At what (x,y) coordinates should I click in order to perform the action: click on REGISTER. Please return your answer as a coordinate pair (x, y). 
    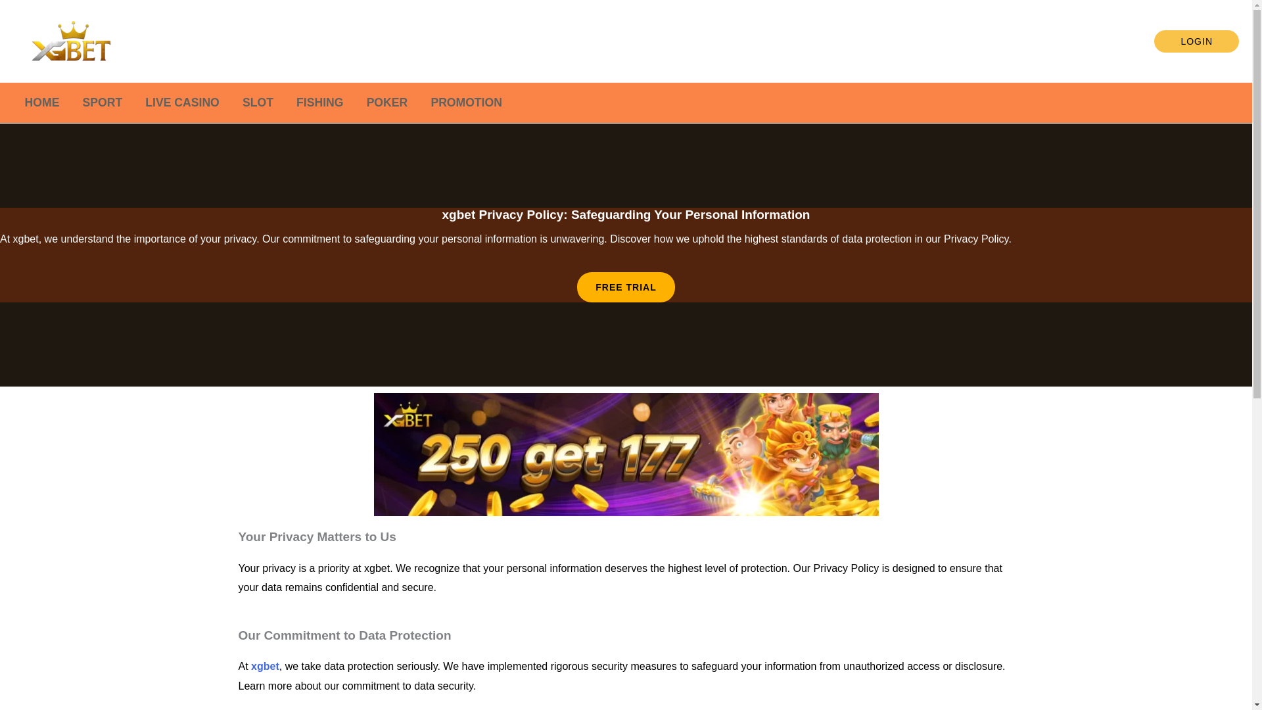
    Looking at the image, I should click on (1116, 41).